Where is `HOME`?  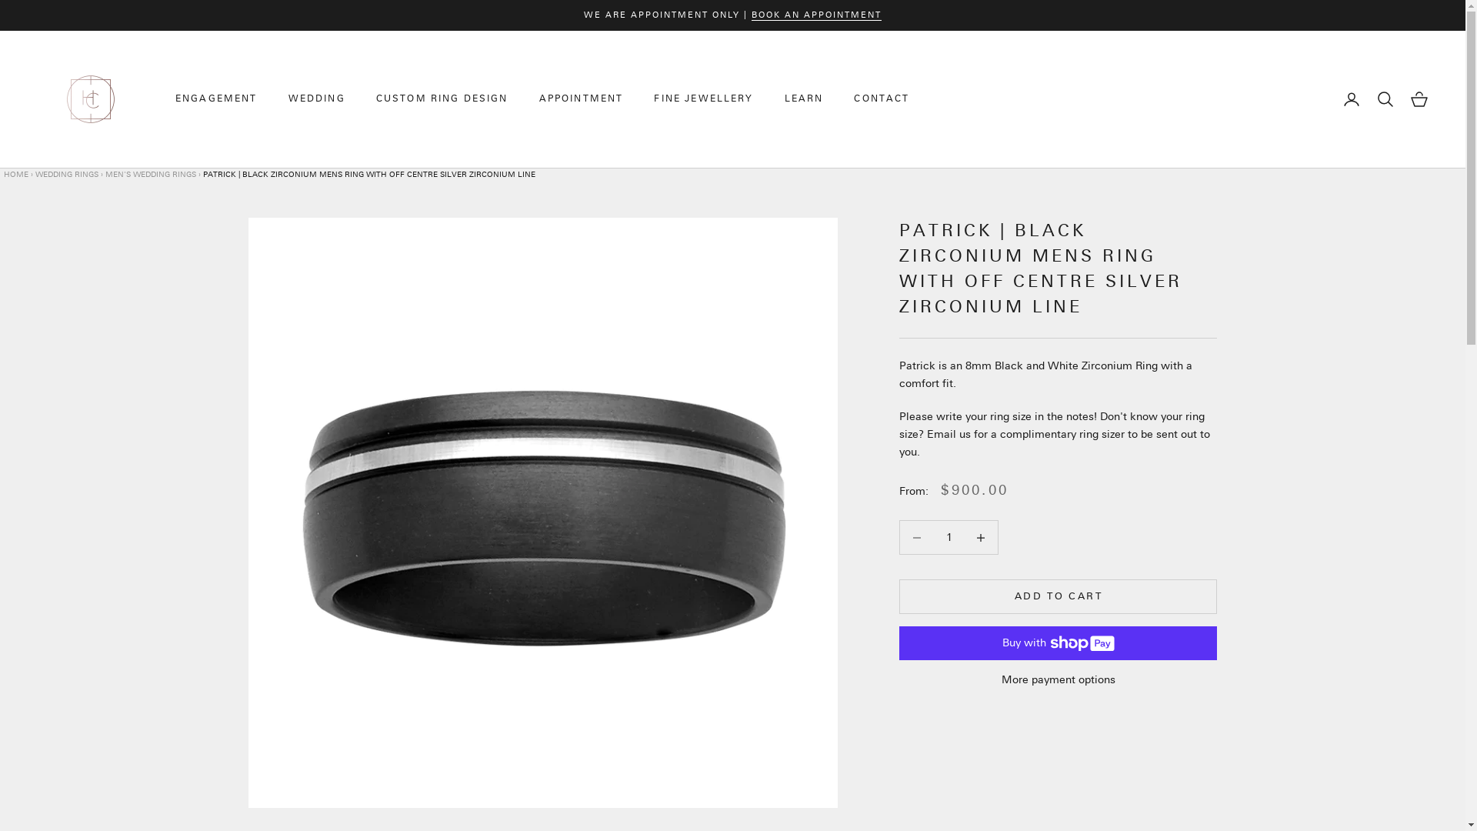 HOME is located at coordinates (17, 175).